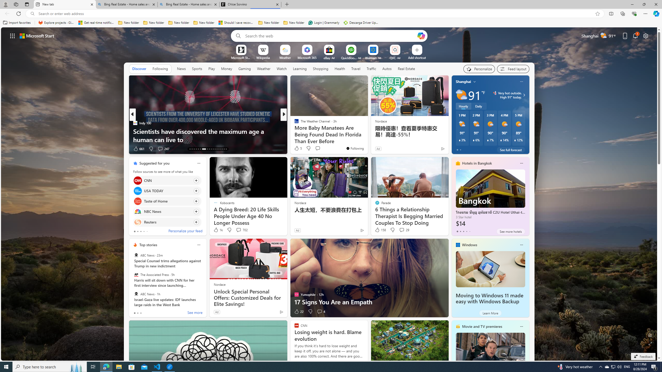 The height and width of the screenshot is (372, 662). I want to click on Forge of Empires, so click(304, 131).